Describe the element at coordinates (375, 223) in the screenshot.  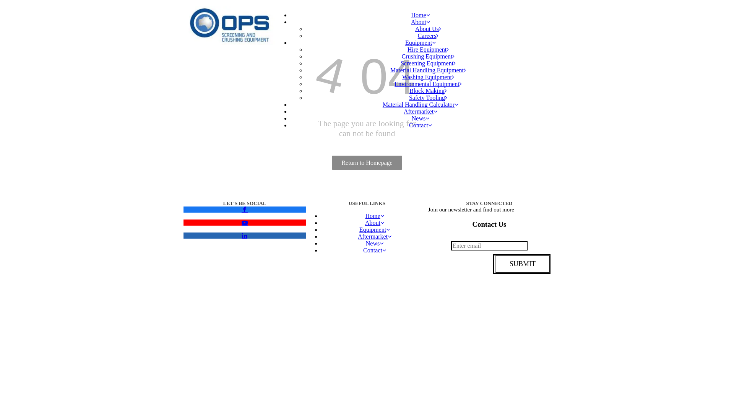
I see `About` at that location.